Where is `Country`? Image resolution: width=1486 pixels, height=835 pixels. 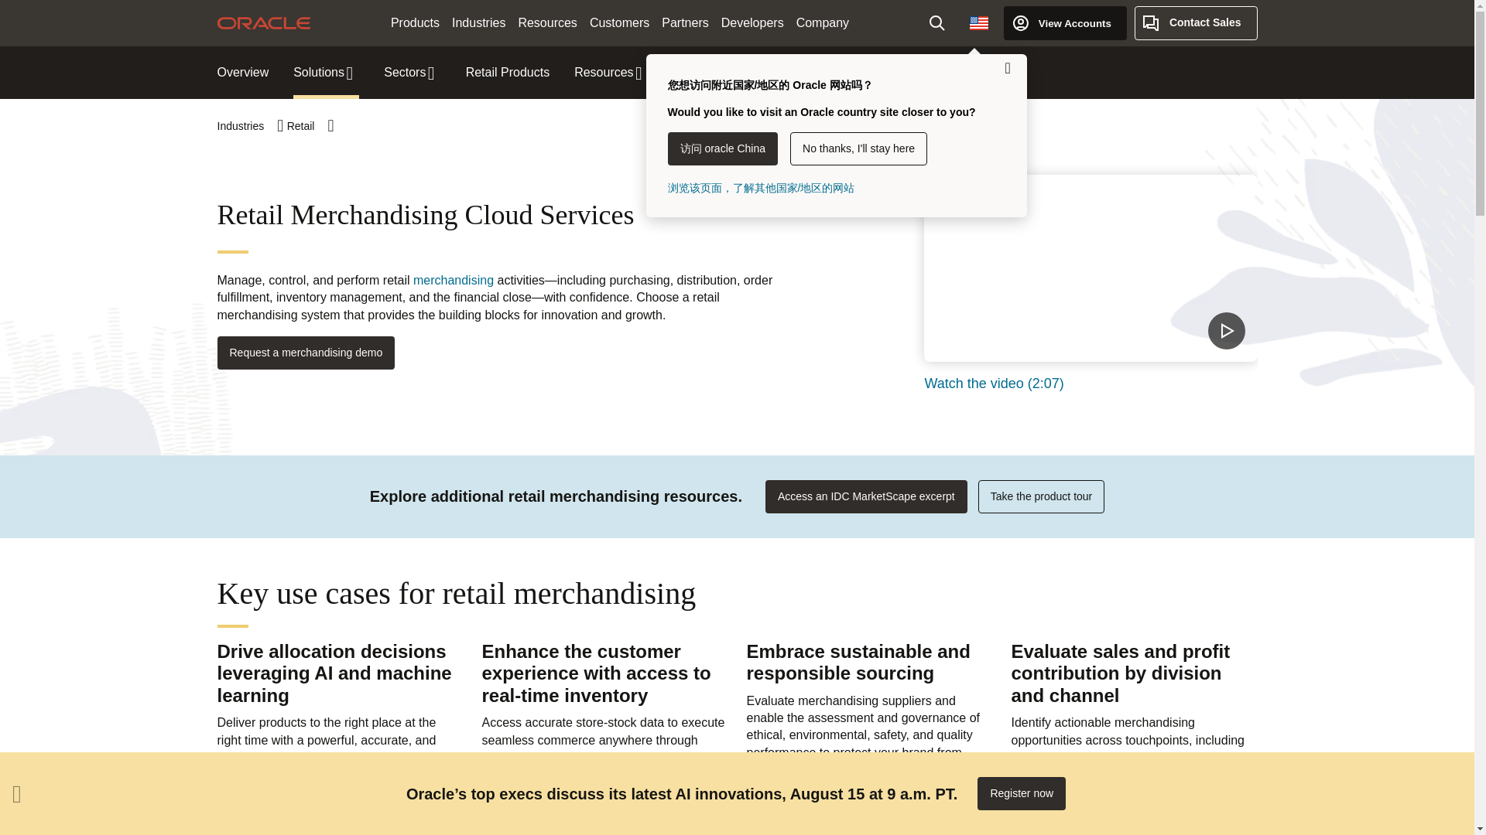 Country is located at coordinates (978, 22).